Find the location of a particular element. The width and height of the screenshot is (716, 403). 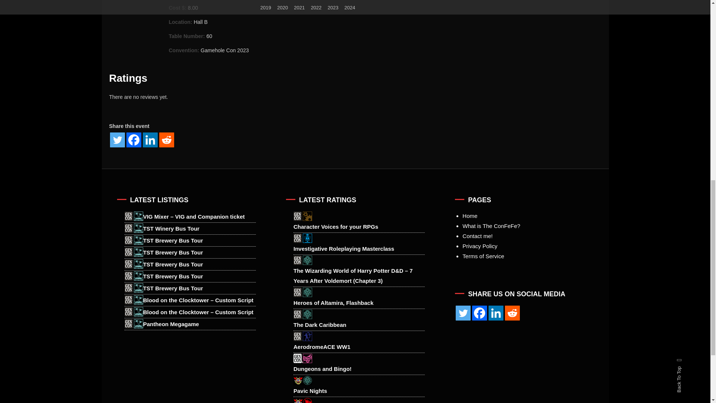

Linkedin is located at coordinates (150, 140).